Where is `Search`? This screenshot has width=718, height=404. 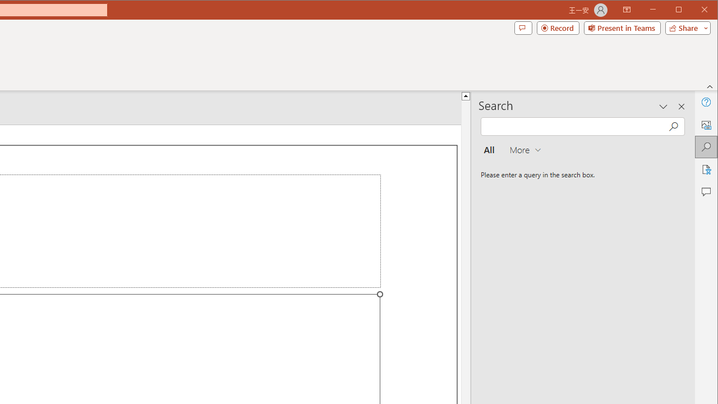 Search is located at coordinates (706, 147).